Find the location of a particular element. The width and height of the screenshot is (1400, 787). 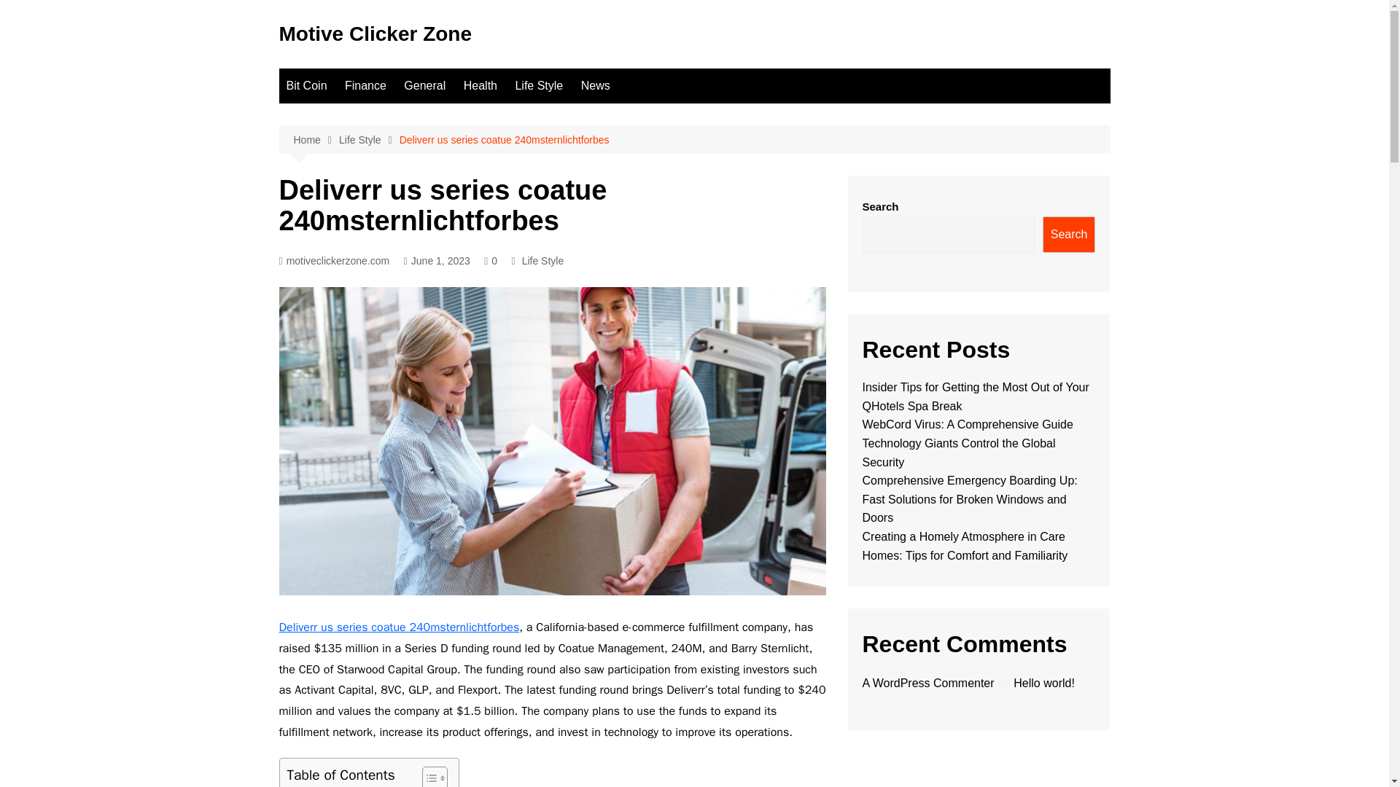

Deliverr us series coatue 240msternlichtforbes is located at coordinates (399, 627).